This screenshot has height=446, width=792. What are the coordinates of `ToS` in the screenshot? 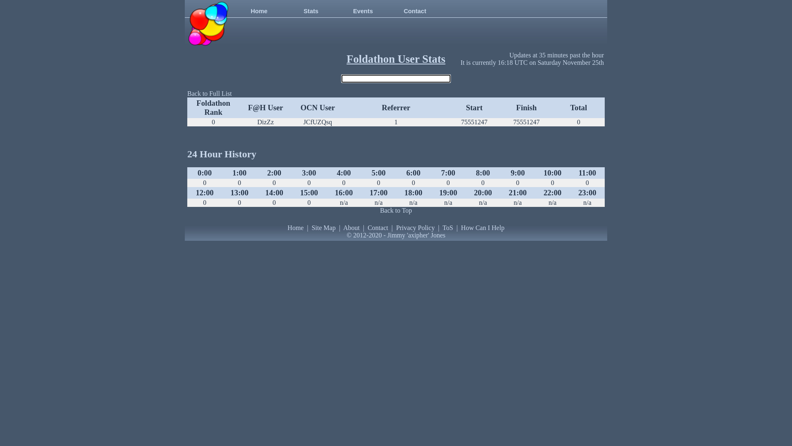 It's located at (448, 228).